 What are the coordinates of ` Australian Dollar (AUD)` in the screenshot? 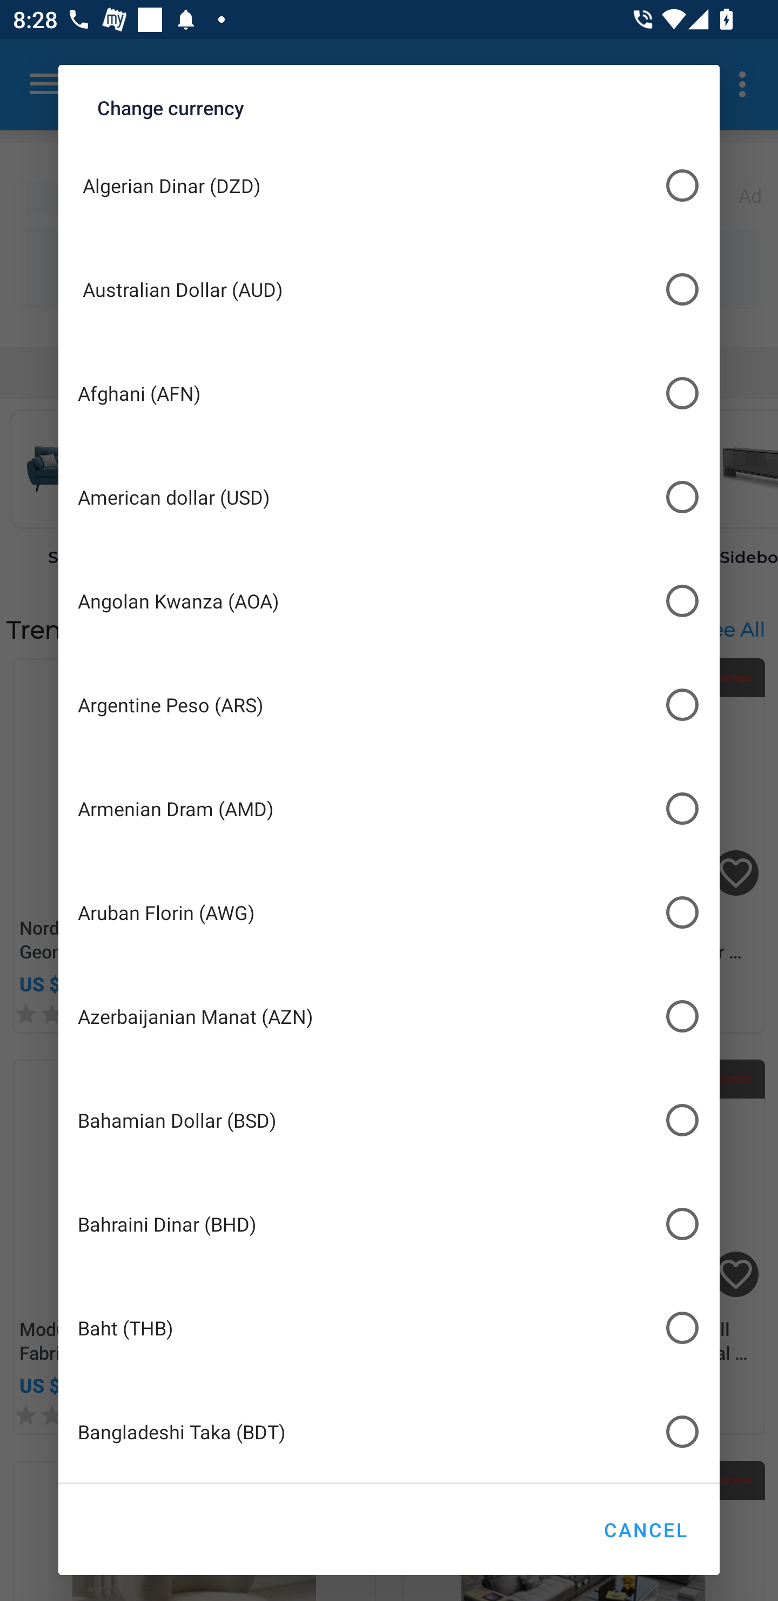 It's located at (389, 289).